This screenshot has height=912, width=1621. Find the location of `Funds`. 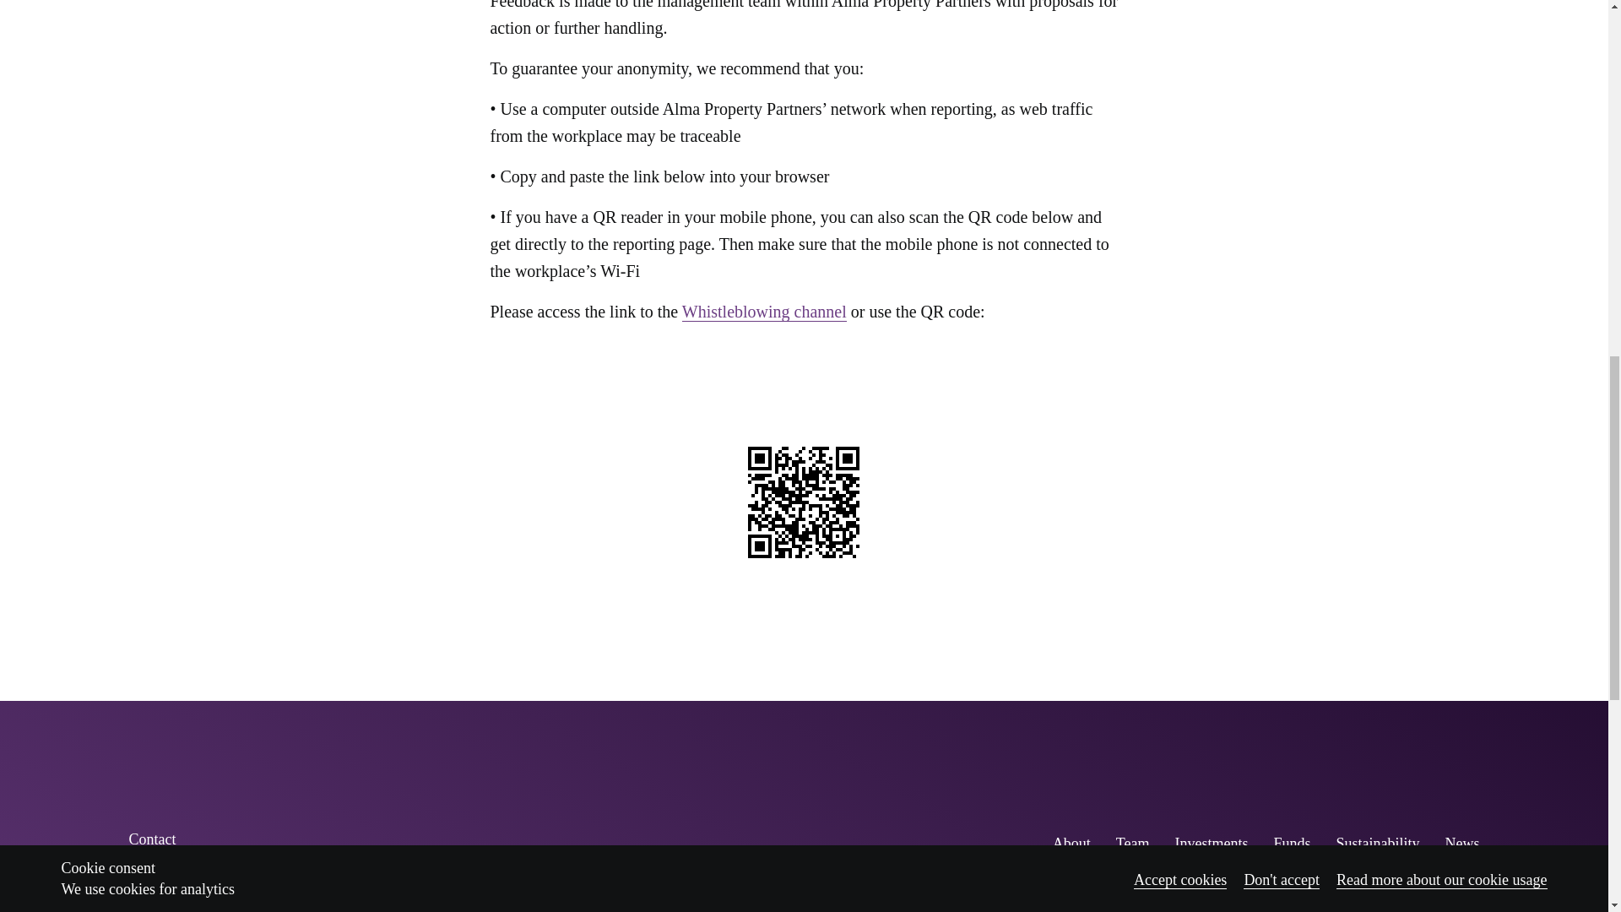

Funds is located at coordinates (1291, 843).